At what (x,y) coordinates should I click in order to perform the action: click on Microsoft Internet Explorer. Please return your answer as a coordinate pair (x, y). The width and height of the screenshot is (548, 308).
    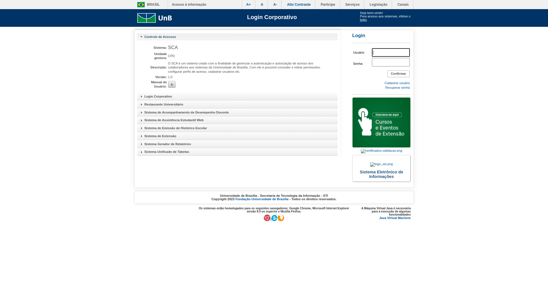
    Looking at the image, I should click on (274, 220).